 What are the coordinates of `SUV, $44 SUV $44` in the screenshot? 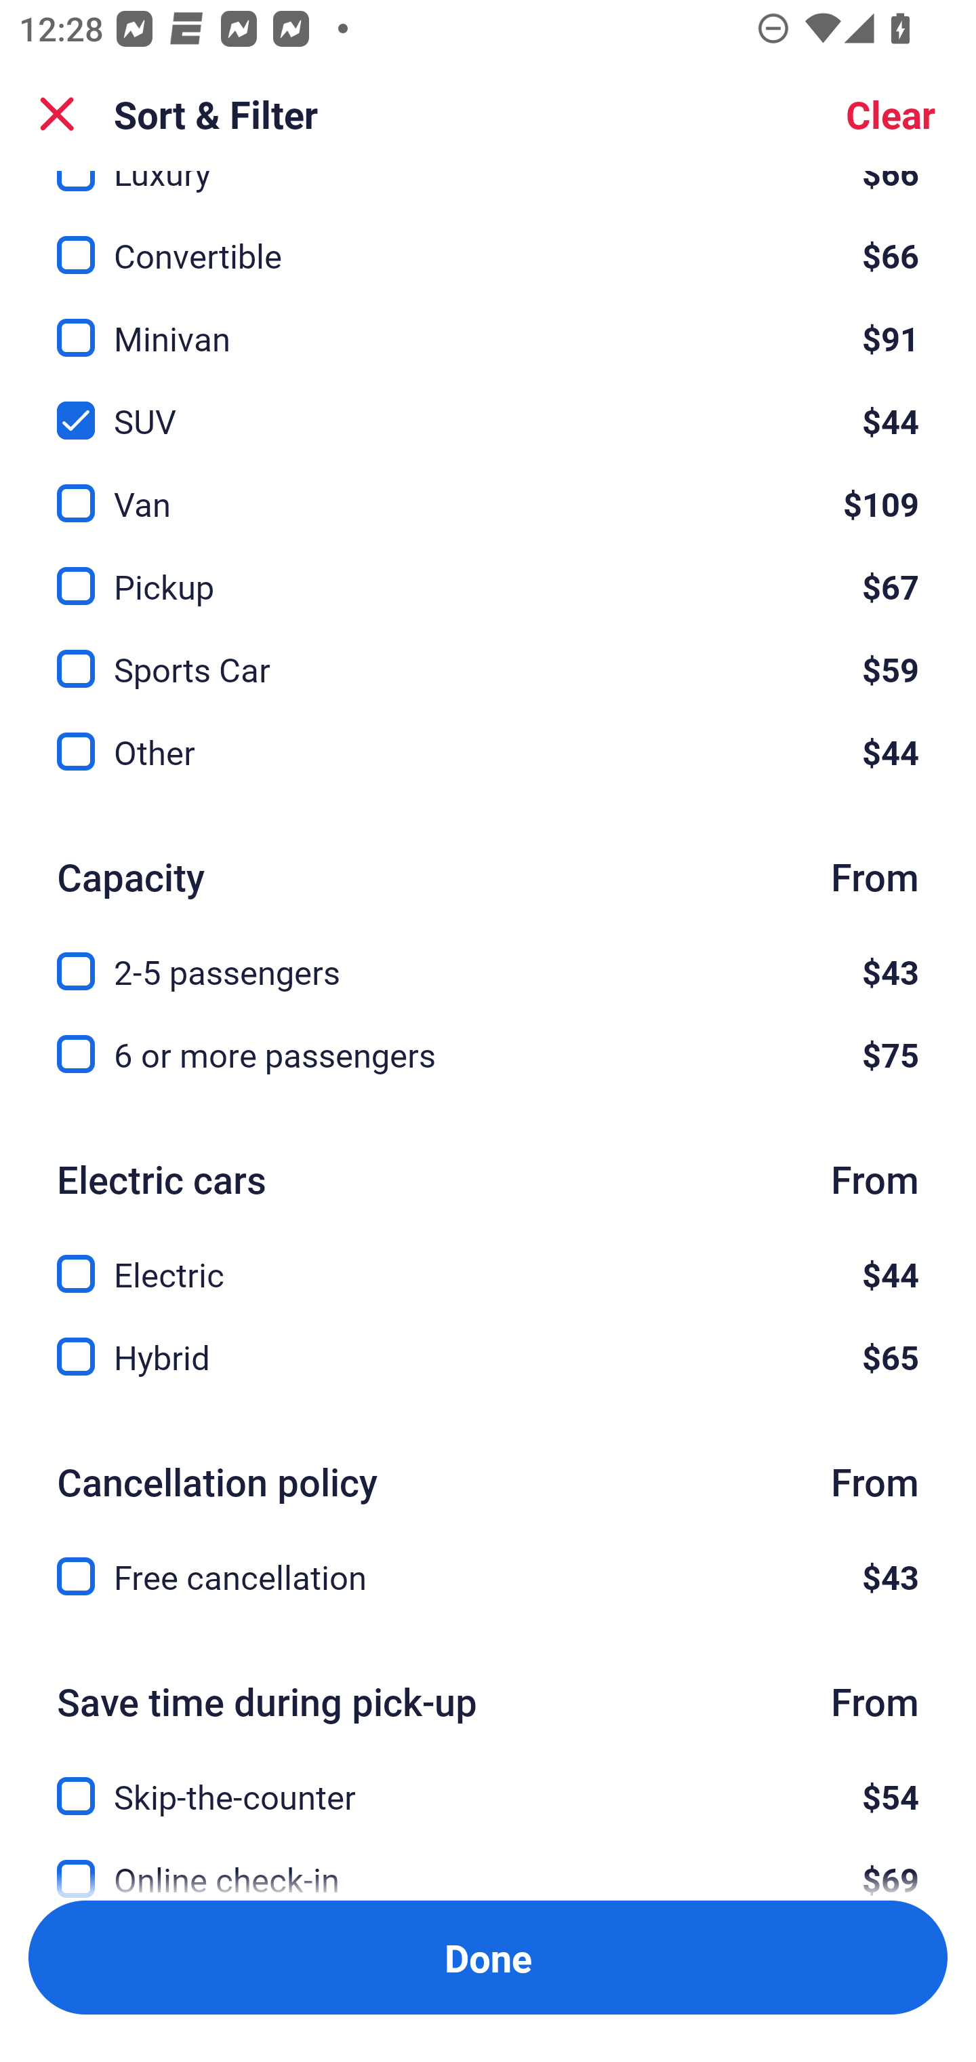 It's located at (488, 406).